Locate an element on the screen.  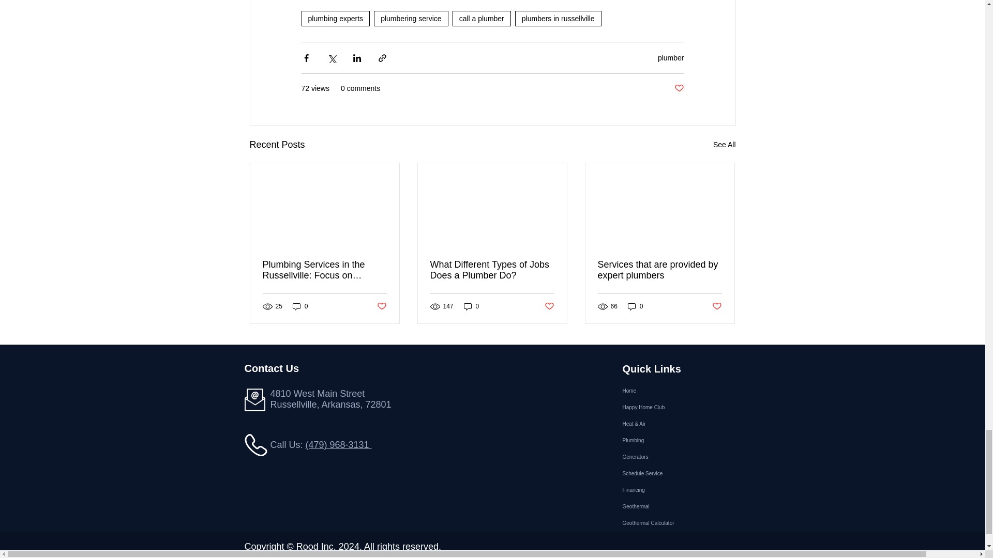
plumber is located at coordinates (670, 57).